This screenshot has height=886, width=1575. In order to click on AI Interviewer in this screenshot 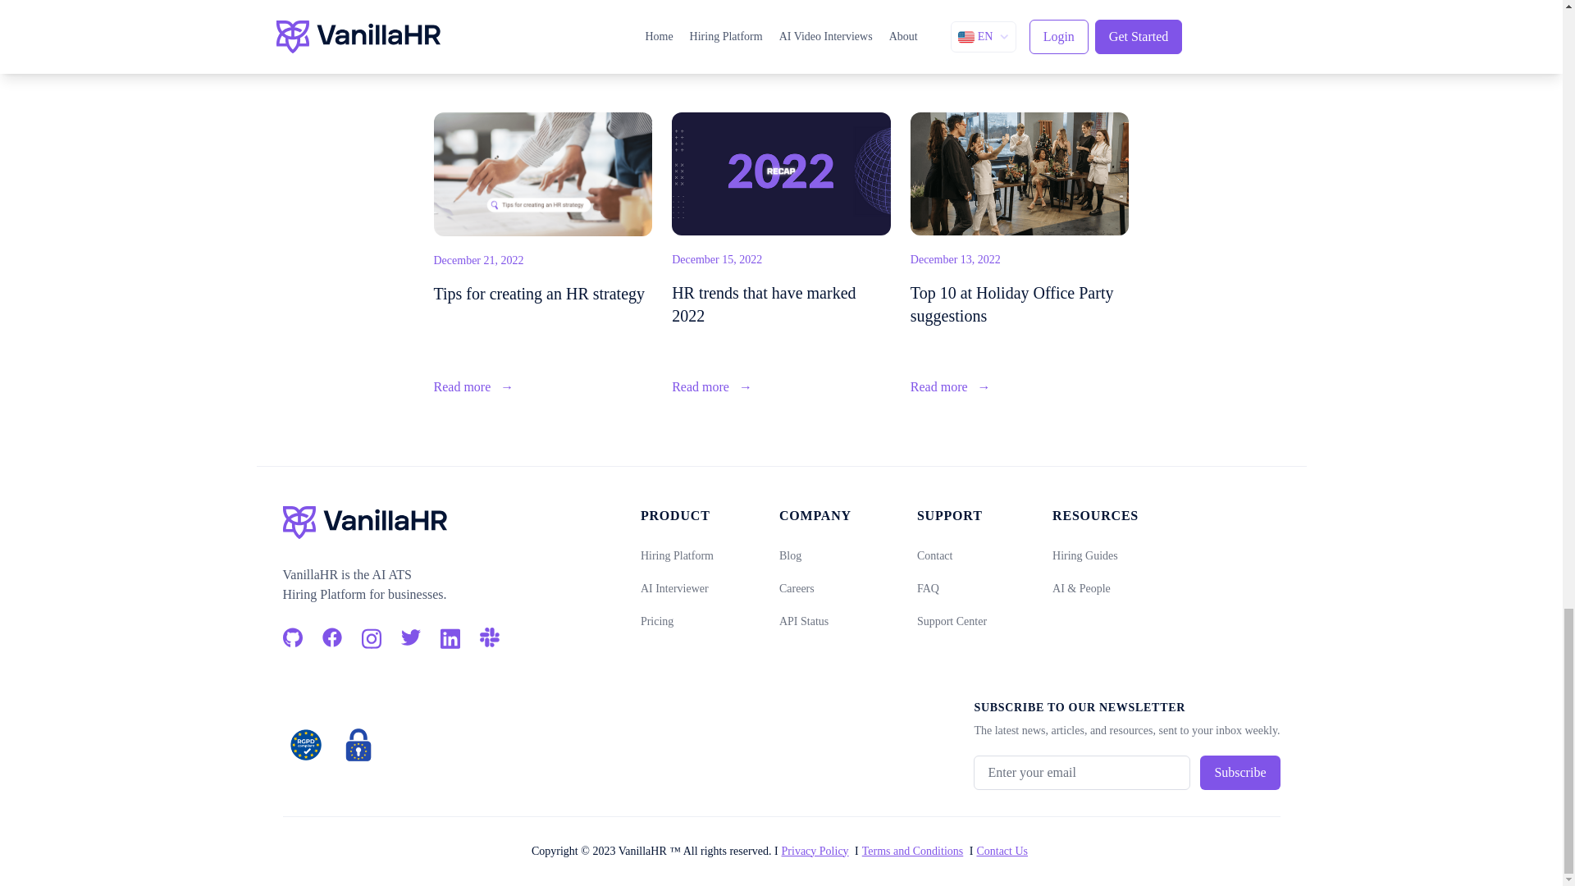, I will do `click(674, 587)`.